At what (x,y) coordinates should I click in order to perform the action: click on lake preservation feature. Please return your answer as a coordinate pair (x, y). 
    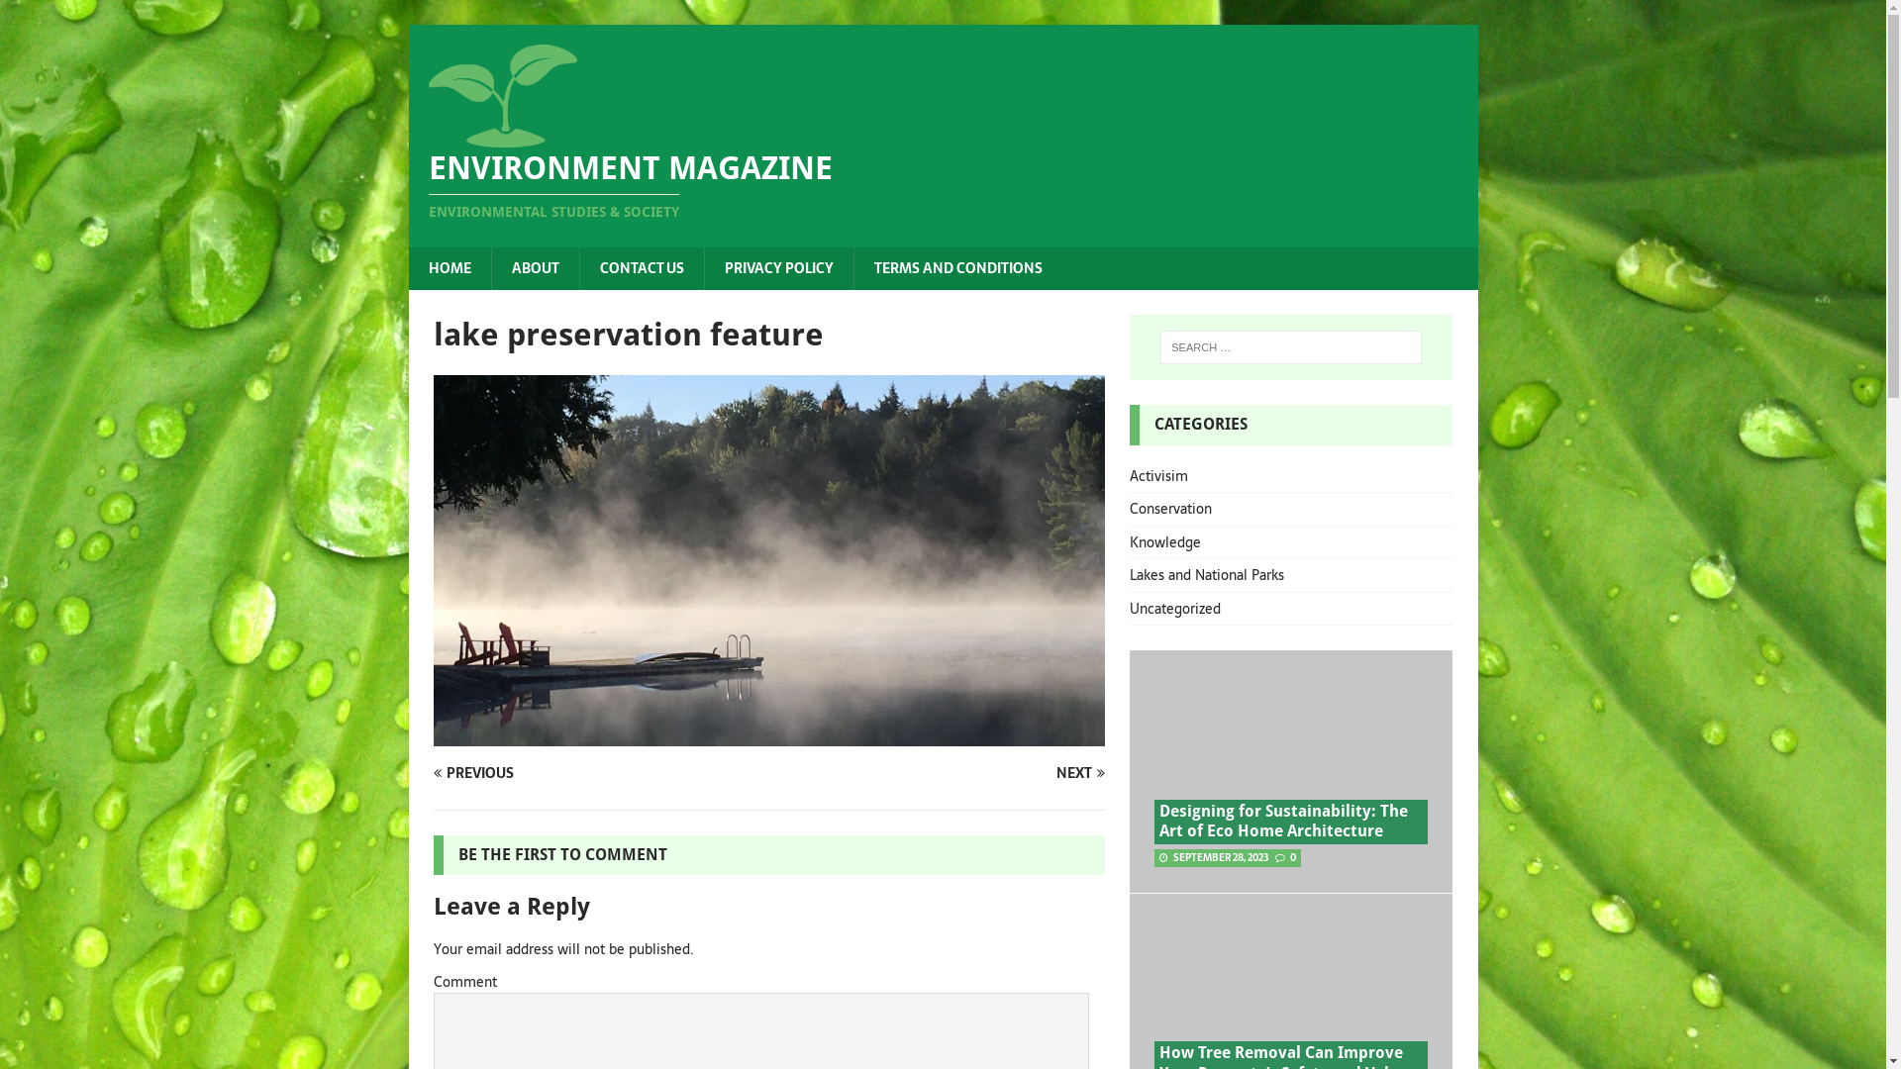
    Looking at the image, I should click on (769, 734).